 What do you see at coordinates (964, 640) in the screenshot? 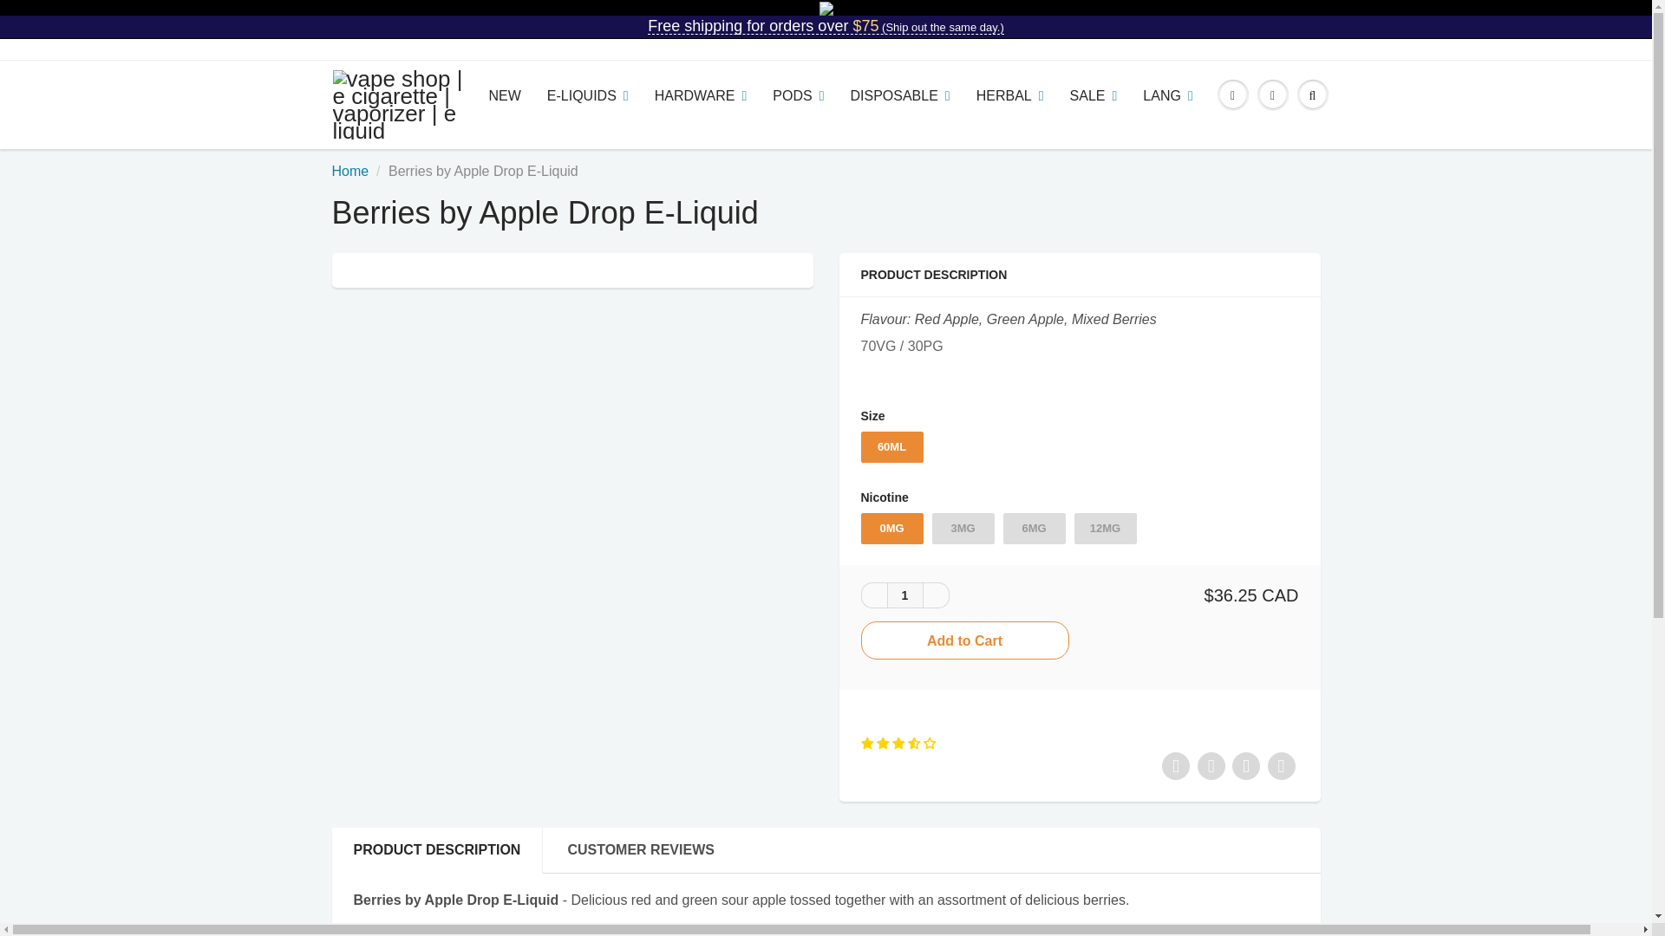
I see `Add to Cart` at bounding box center [964, 640].